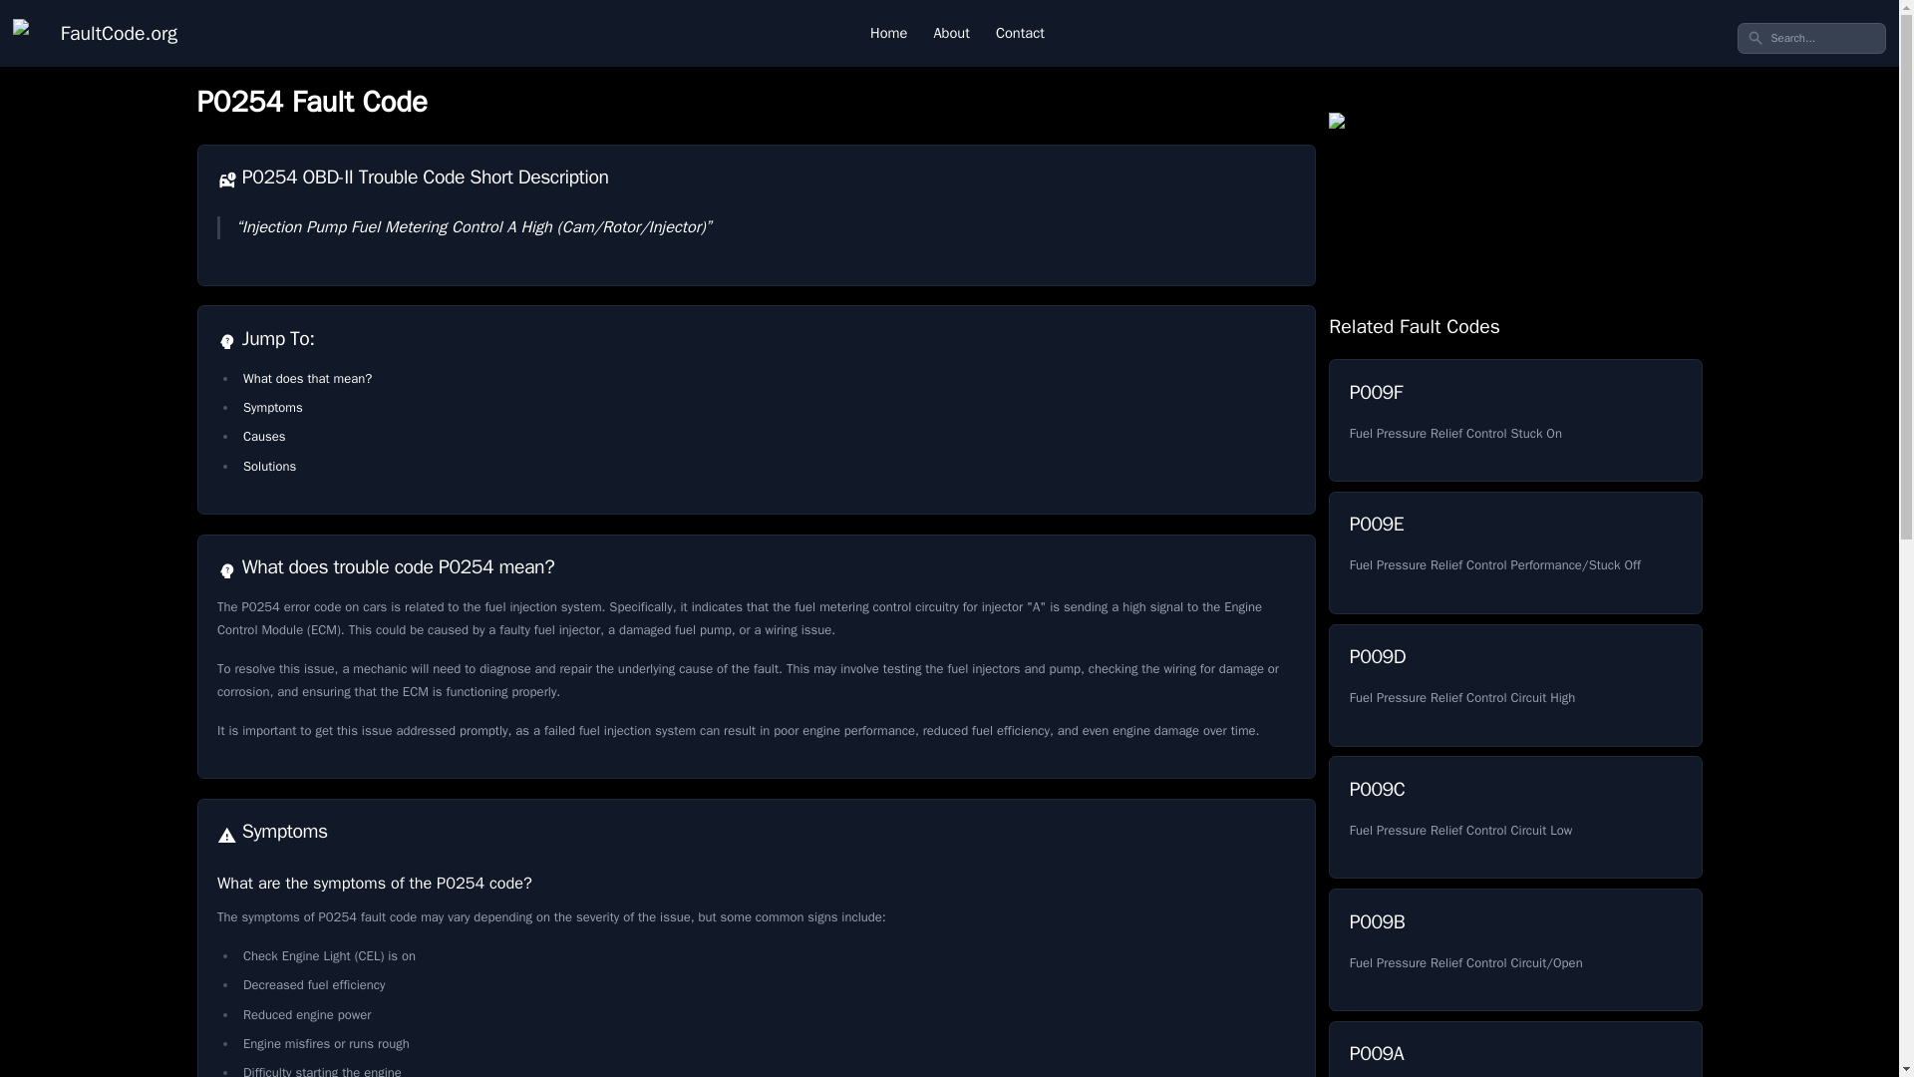 Image resolution: width=1914 pixels, height=1077 pixels. Describe the element at coordinates (951, 33) in the screenshot. I see `About` at that location.